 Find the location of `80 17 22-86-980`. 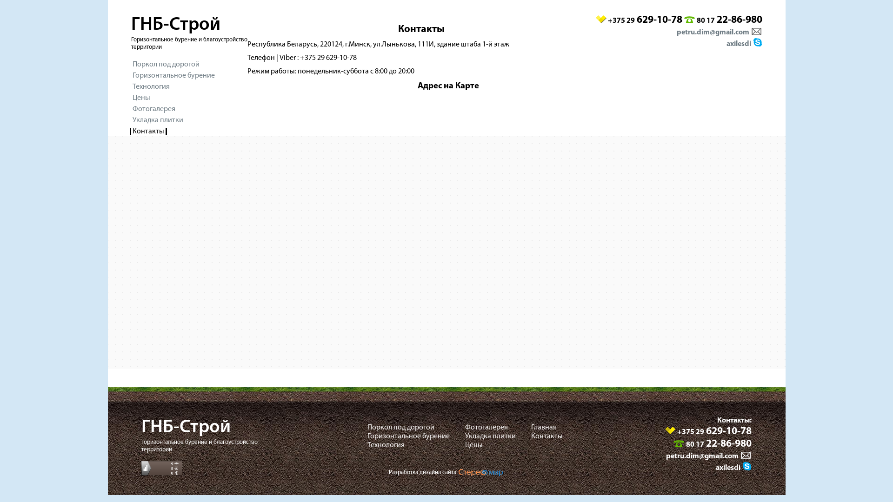

80 17 22-86-980 is located at coordinates (719, 445).